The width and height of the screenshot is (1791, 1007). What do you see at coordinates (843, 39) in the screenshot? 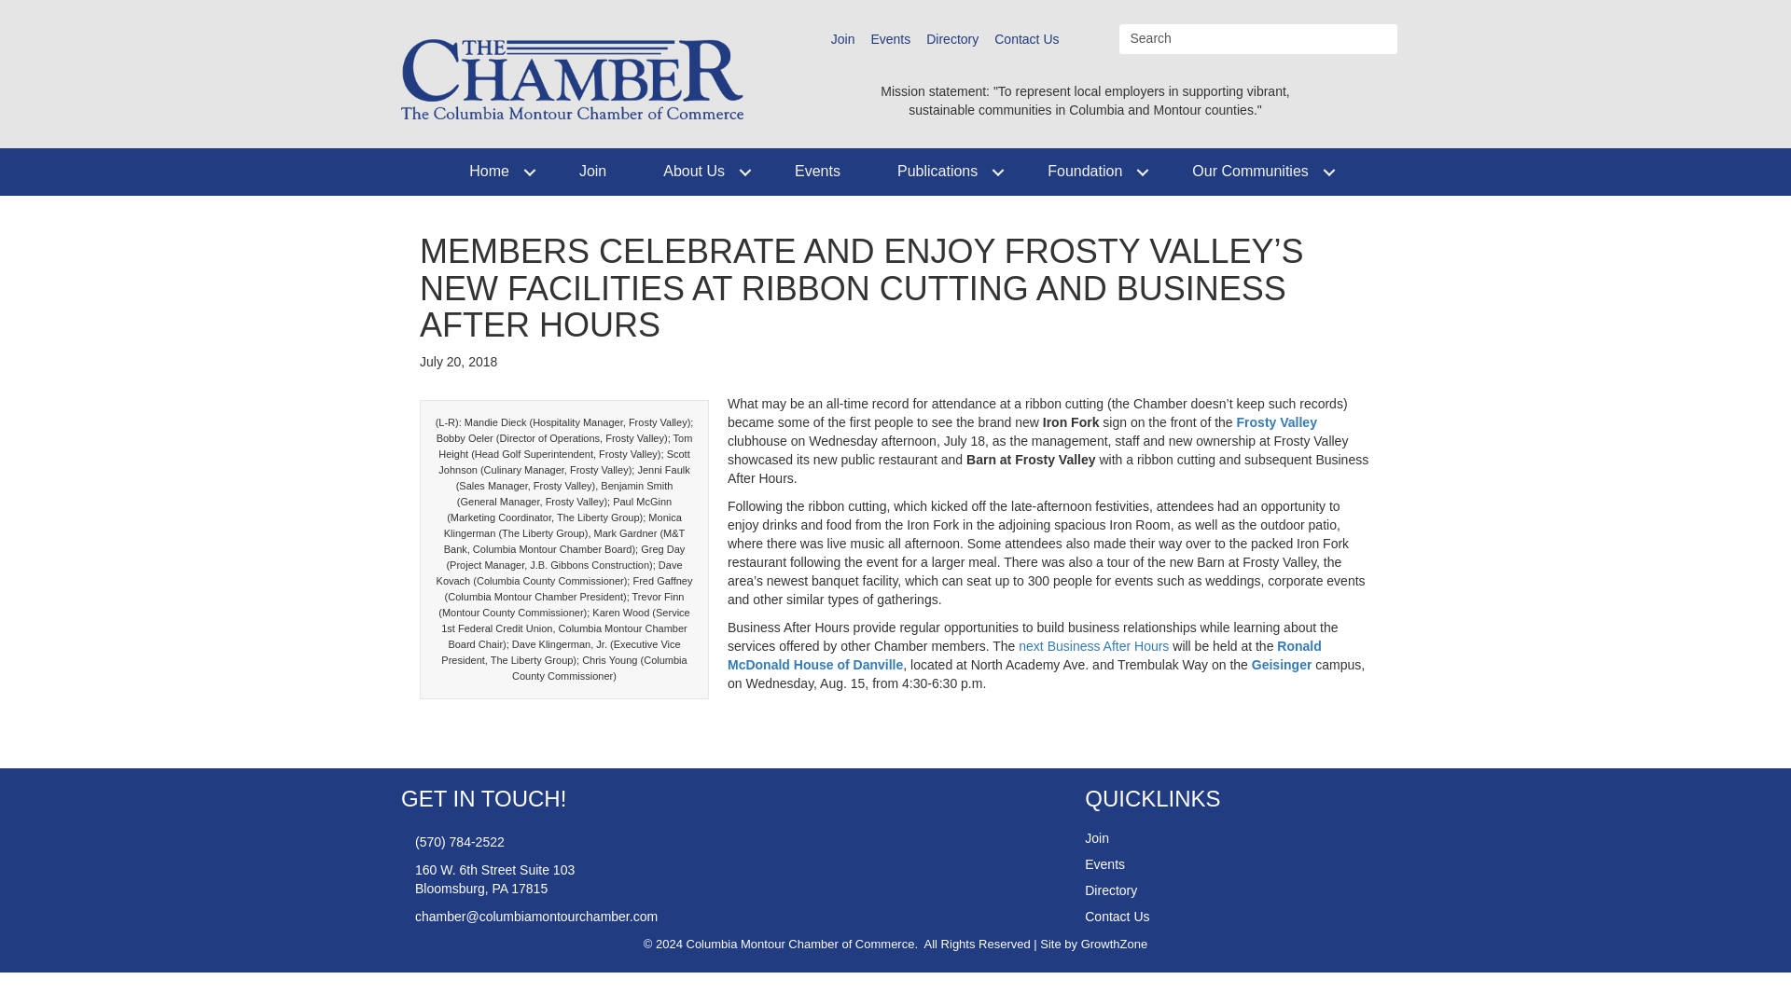
I see `Join` at bounding box center [843, 39].